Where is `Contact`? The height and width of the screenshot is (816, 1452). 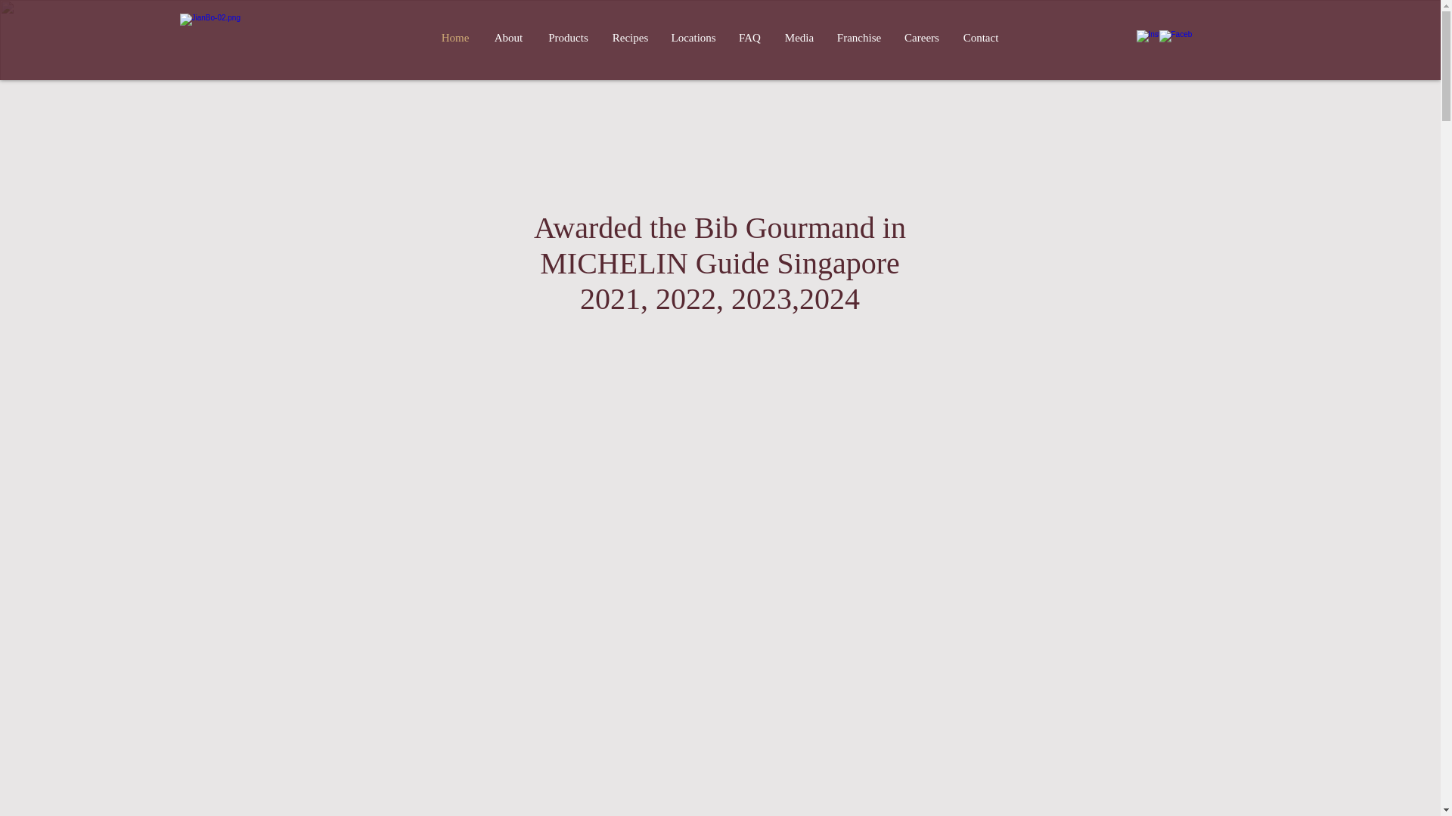 Contact is located at coordinates (980, 38).